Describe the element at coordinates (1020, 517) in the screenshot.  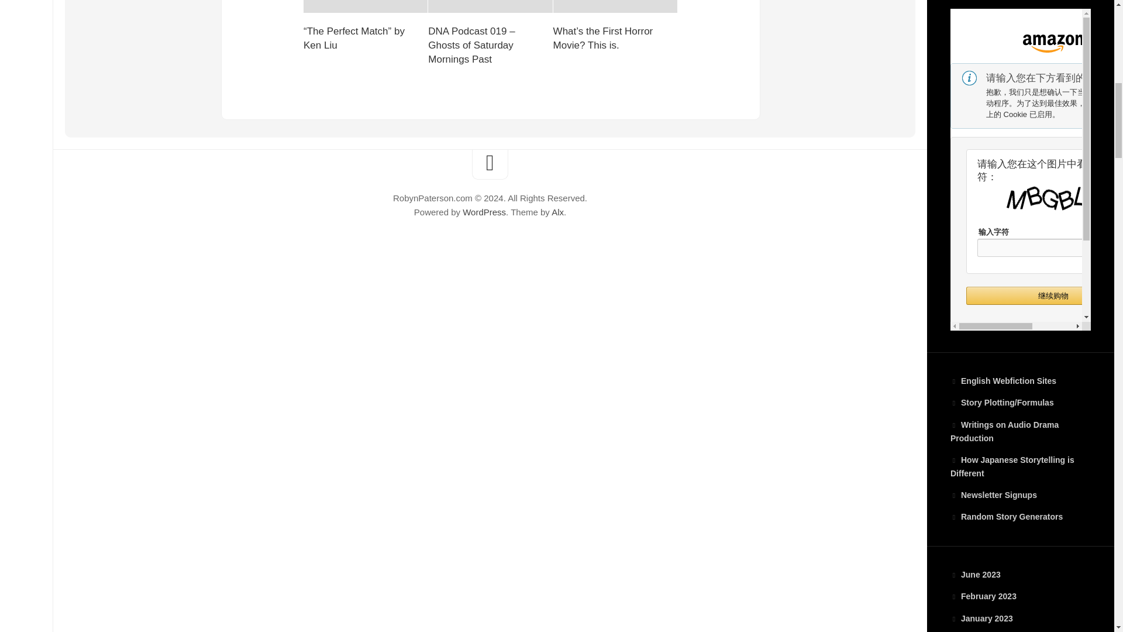
I see `Random Story Generators` at that location.